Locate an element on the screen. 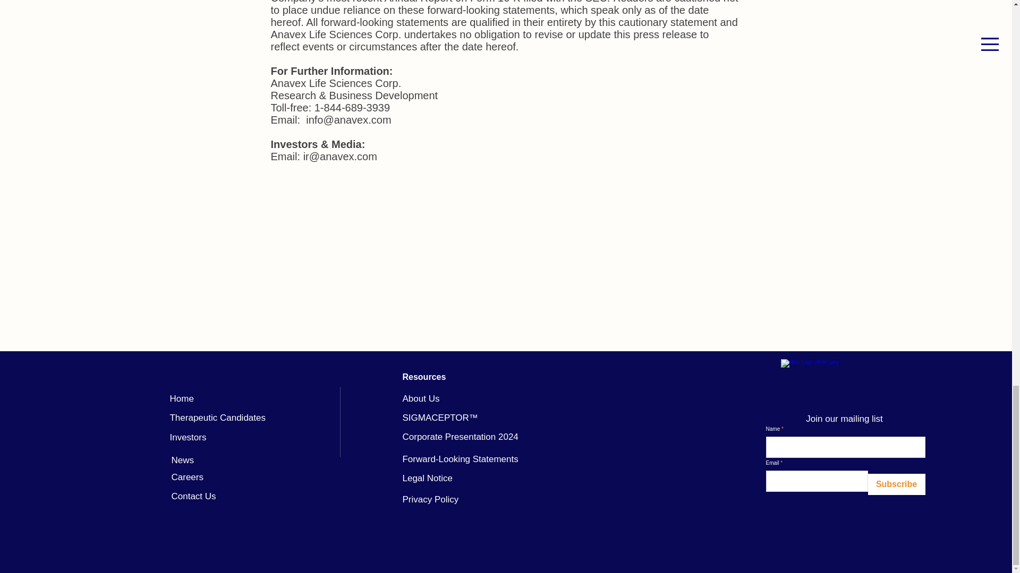 The image size is (1020, 573). Investors is located at coordinates (187, 437).